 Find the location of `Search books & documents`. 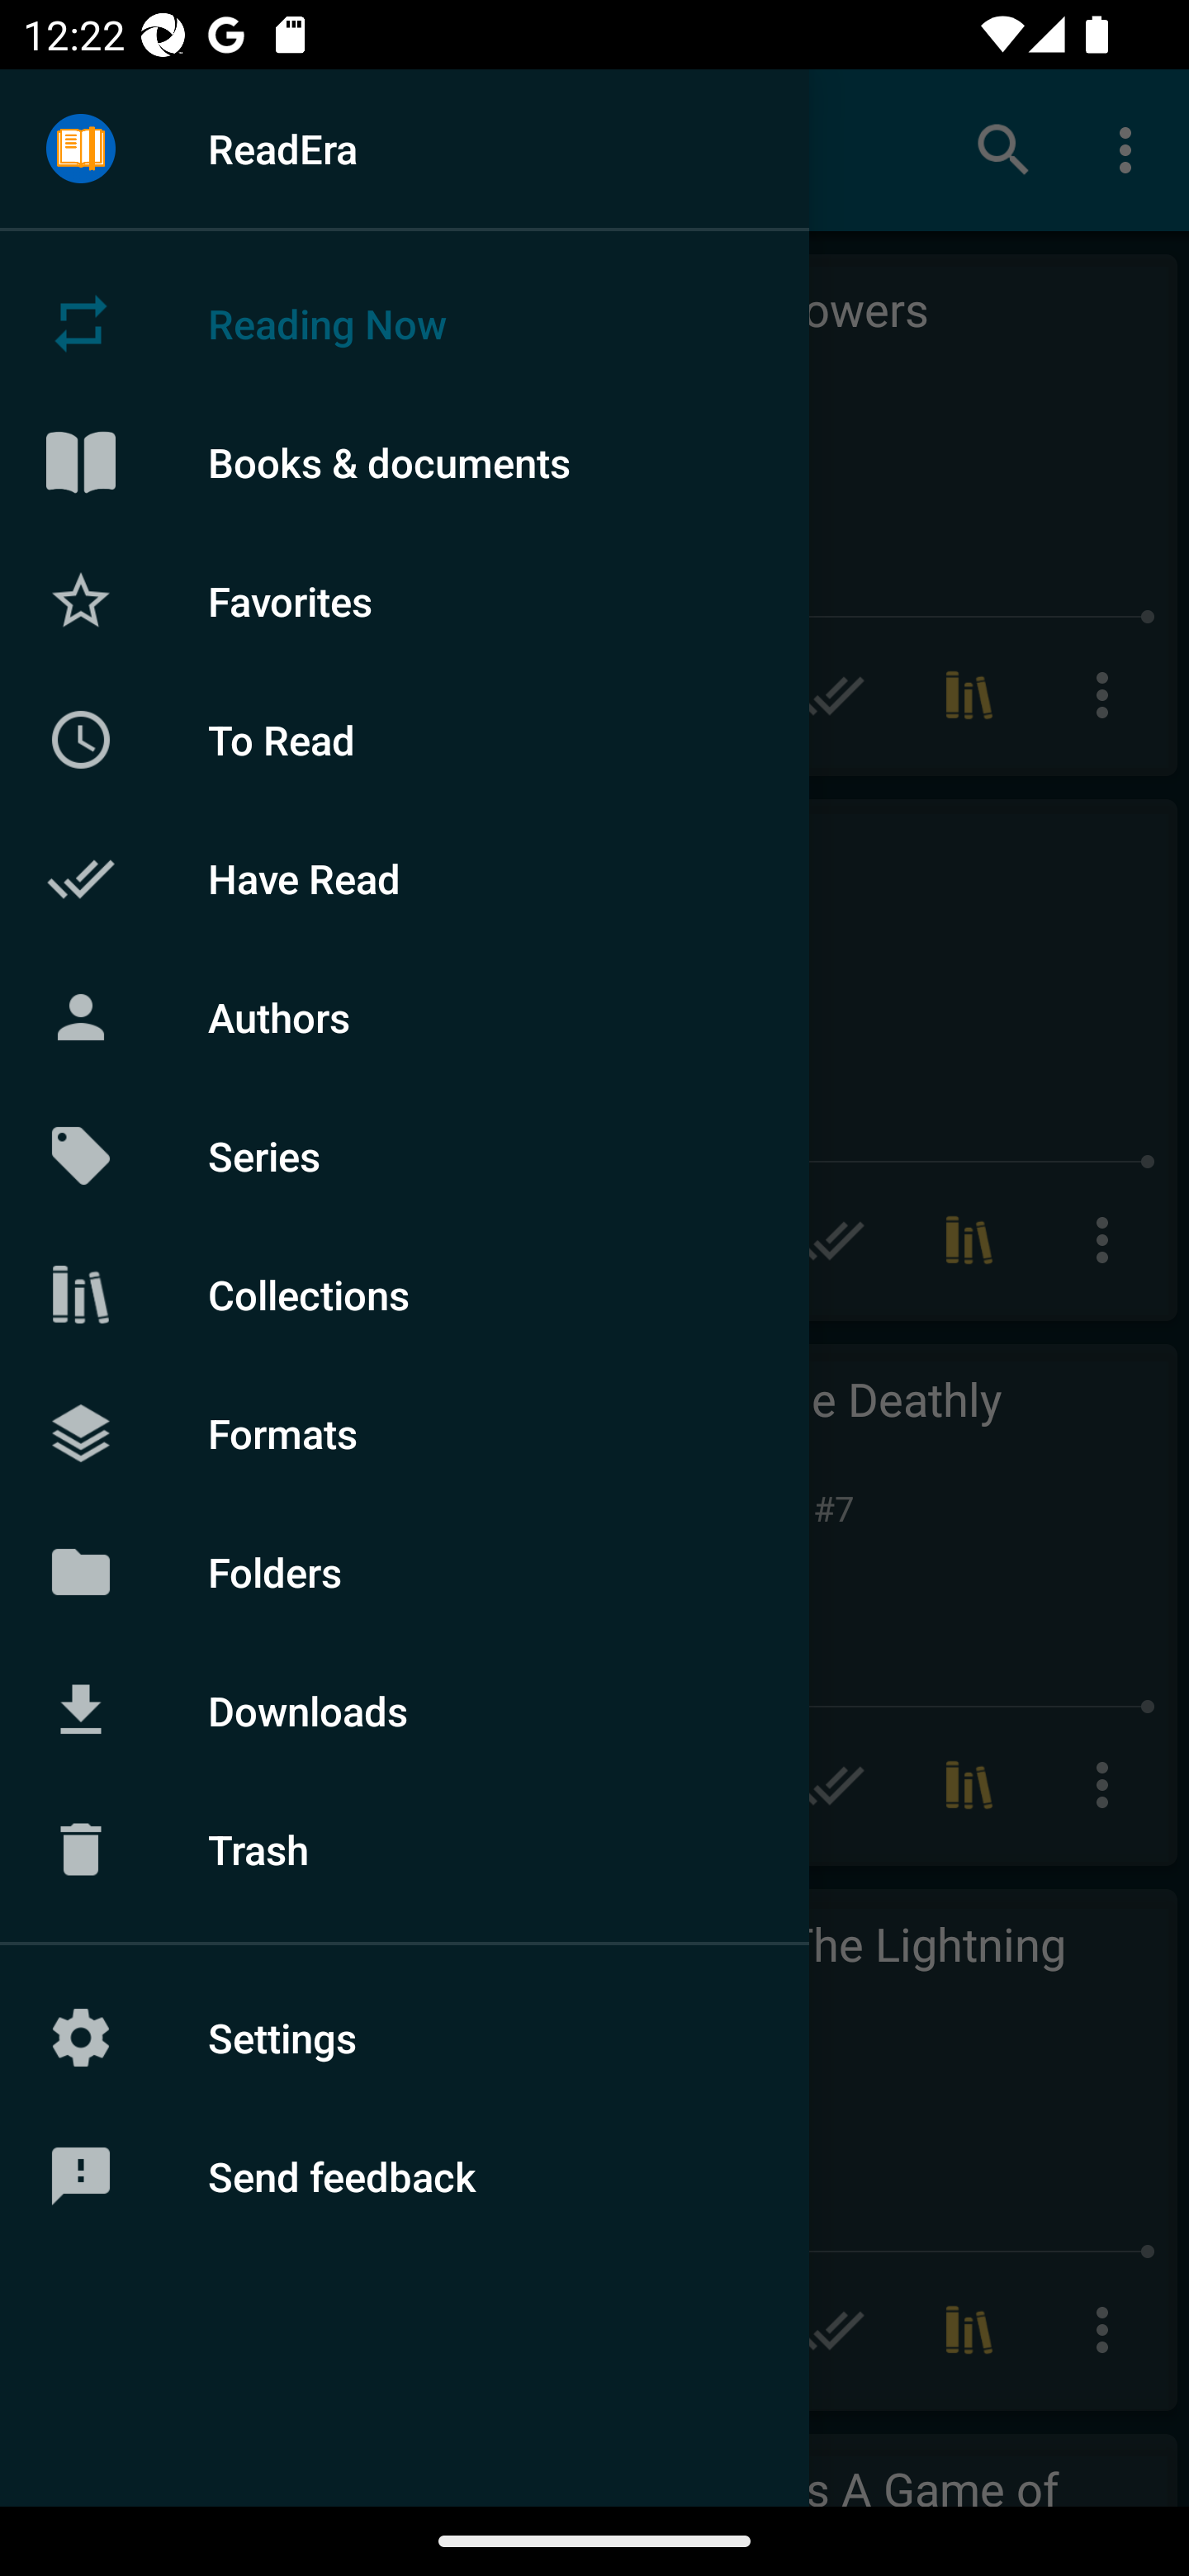

Search books & documents is located at coordinates (1004, 149).